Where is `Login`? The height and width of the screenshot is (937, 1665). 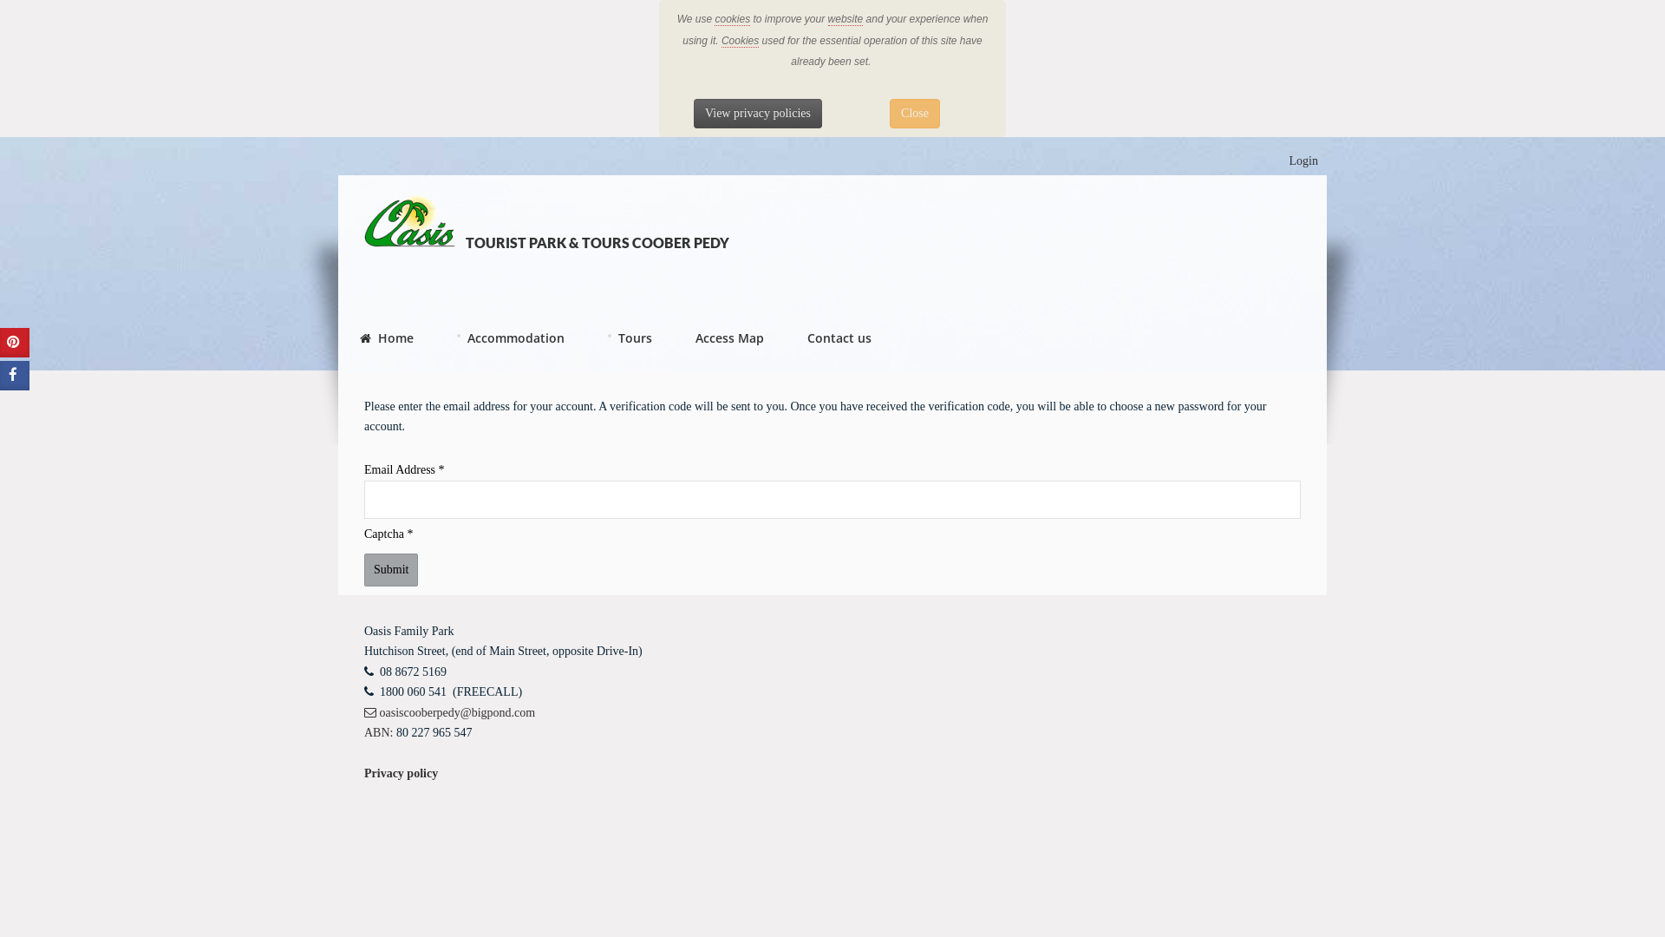 Login is located at coordinates (1304, 161).